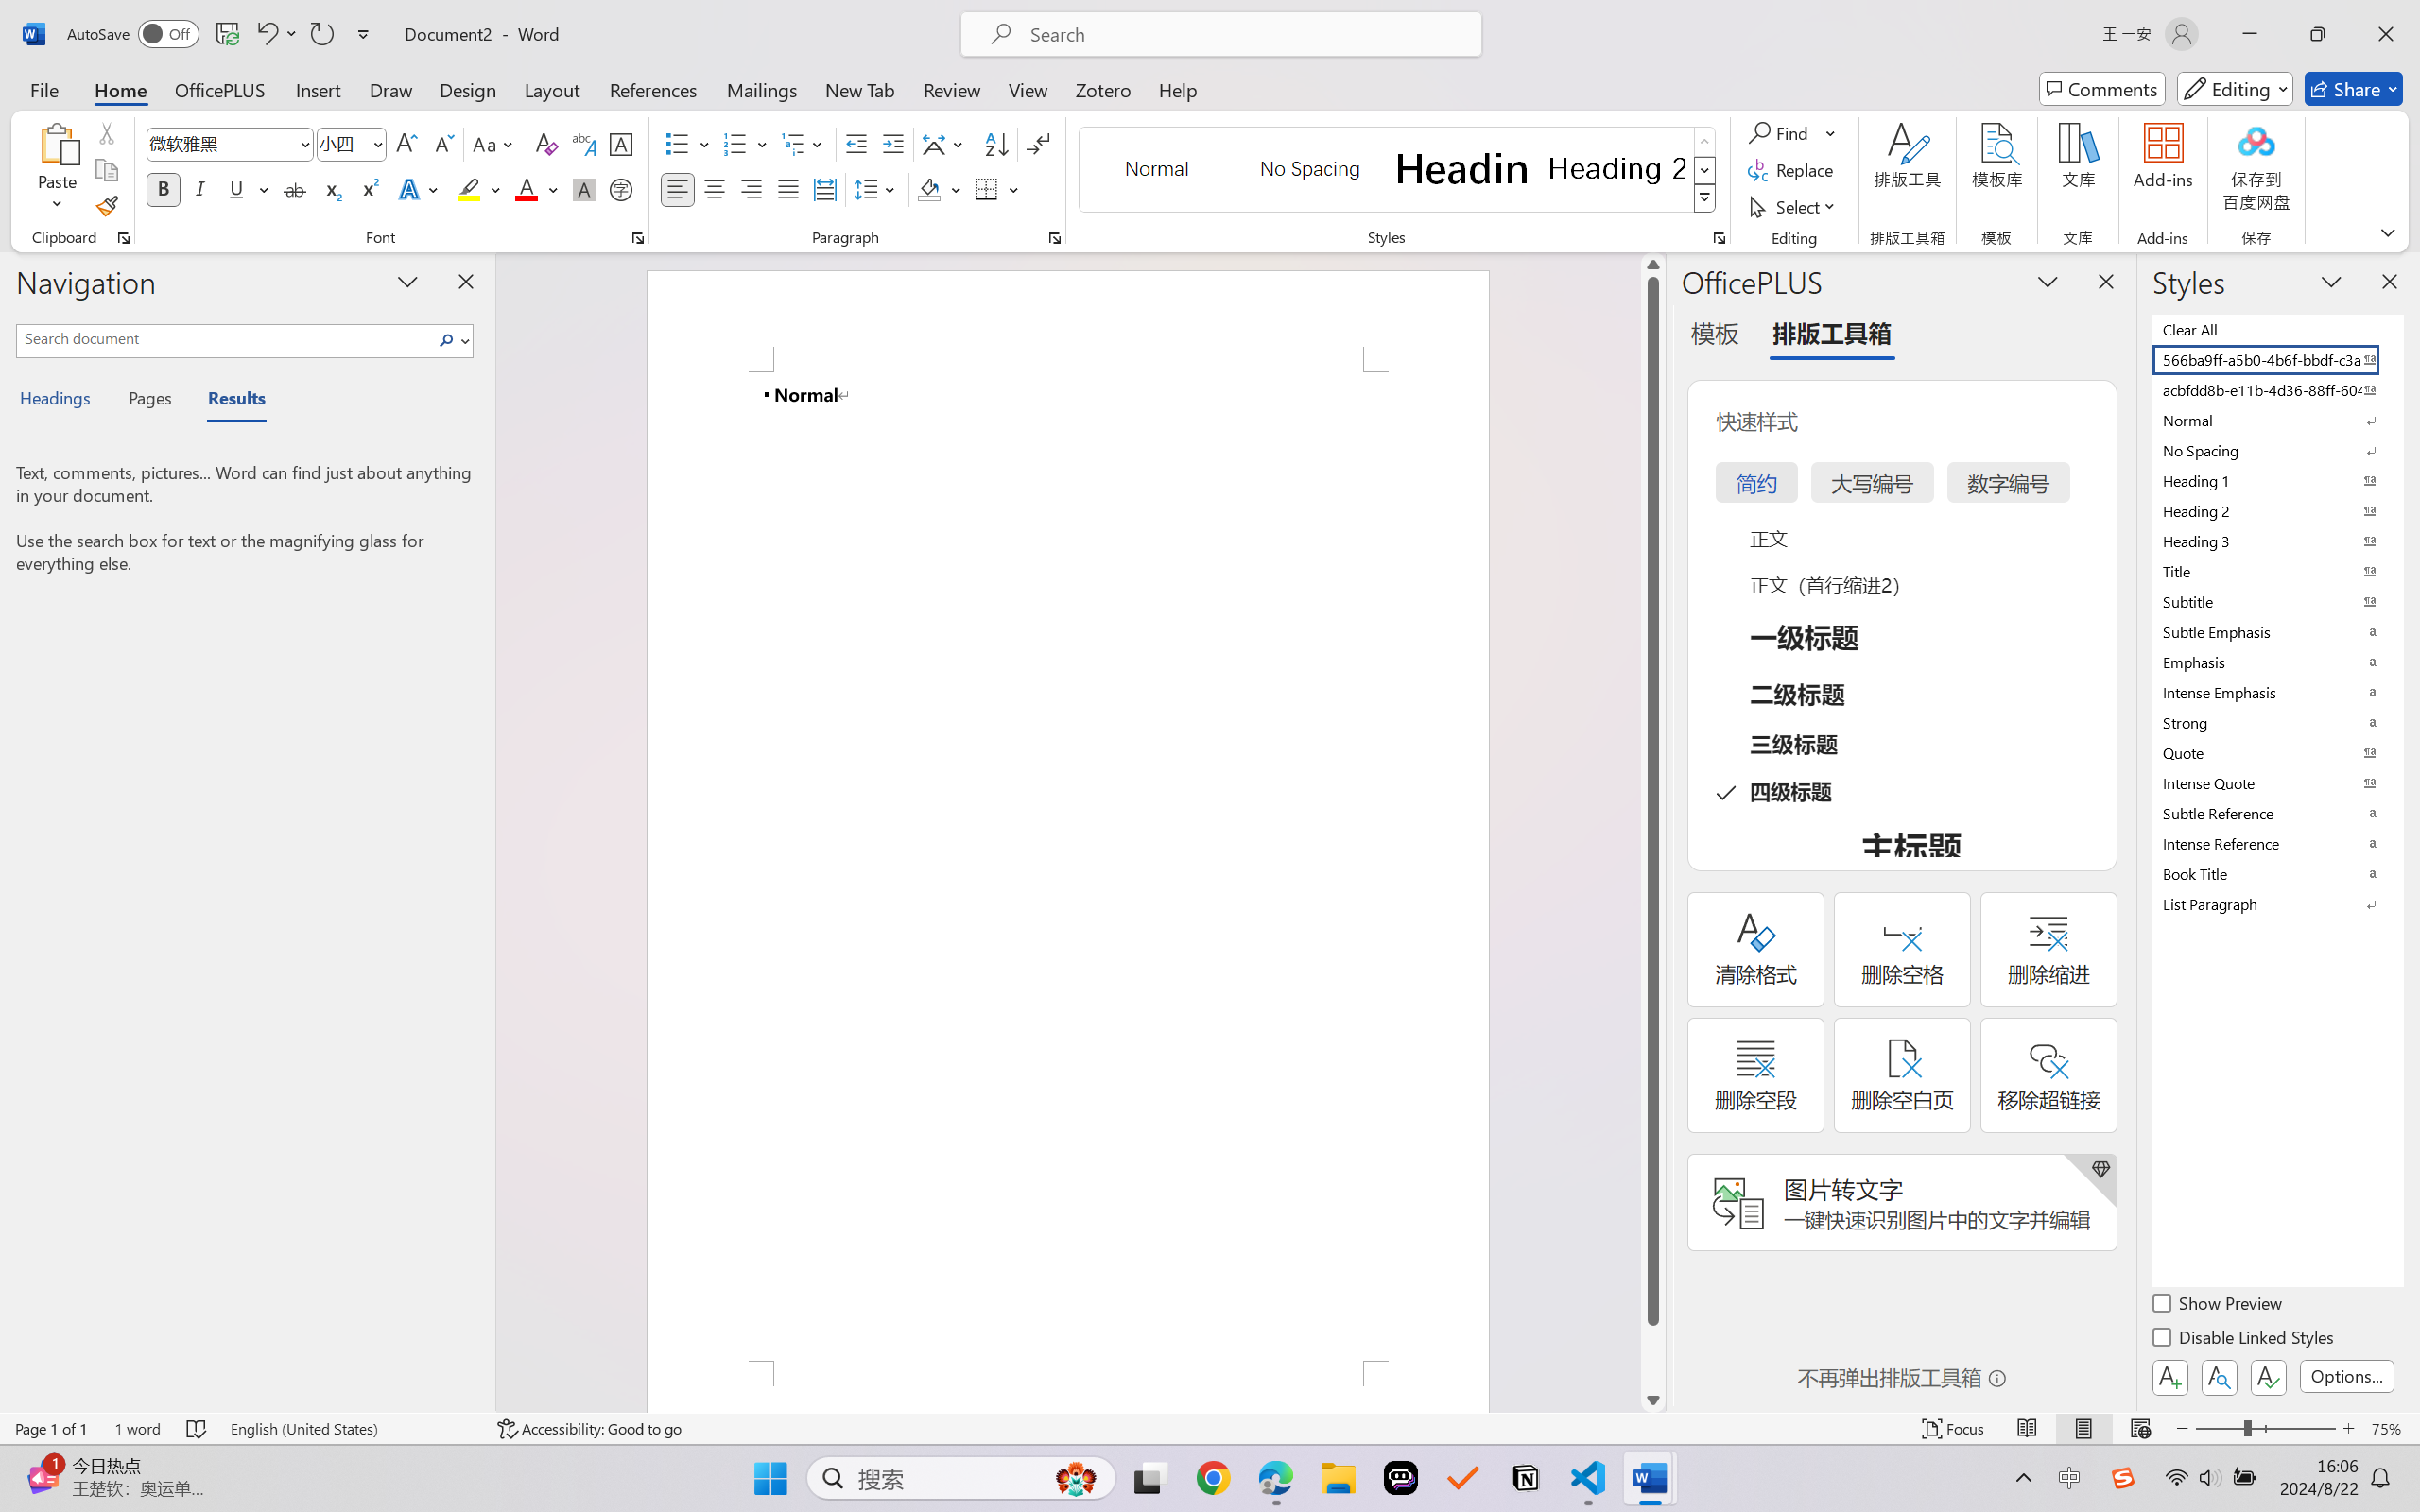  What do you see at coordinates (1652, 1400) in the screenshot?
I see `Line down` at bounding box center [1652, 1400].